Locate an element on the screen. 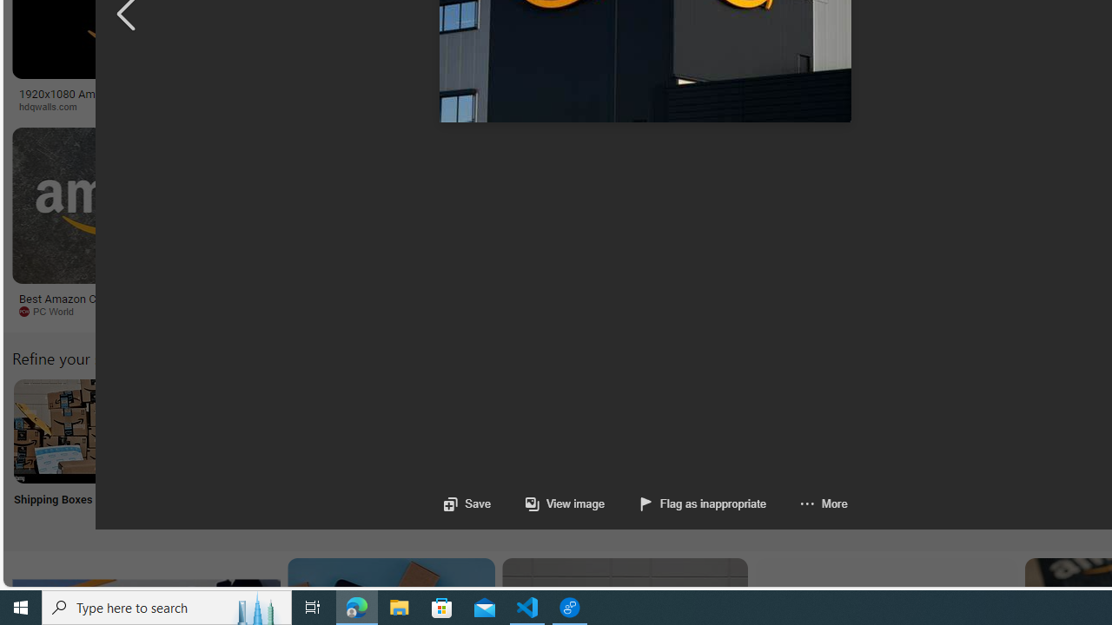 Image resolution: width=1112 pixels, height=625 pixels. Amazon Package Delivery Package Delivery is located at coordinates (639, 453).